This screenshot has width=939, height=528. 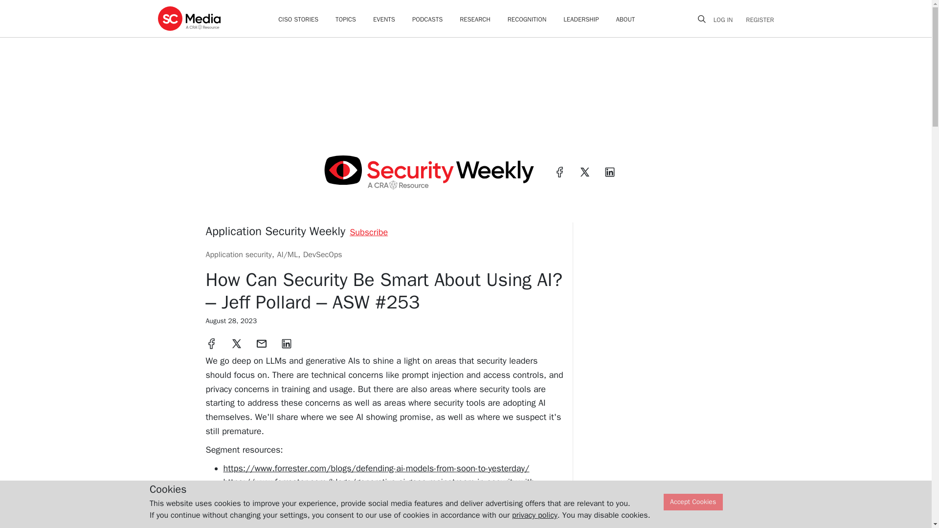 I want to click on Application Security Weekly, so click(x=275, y=231).